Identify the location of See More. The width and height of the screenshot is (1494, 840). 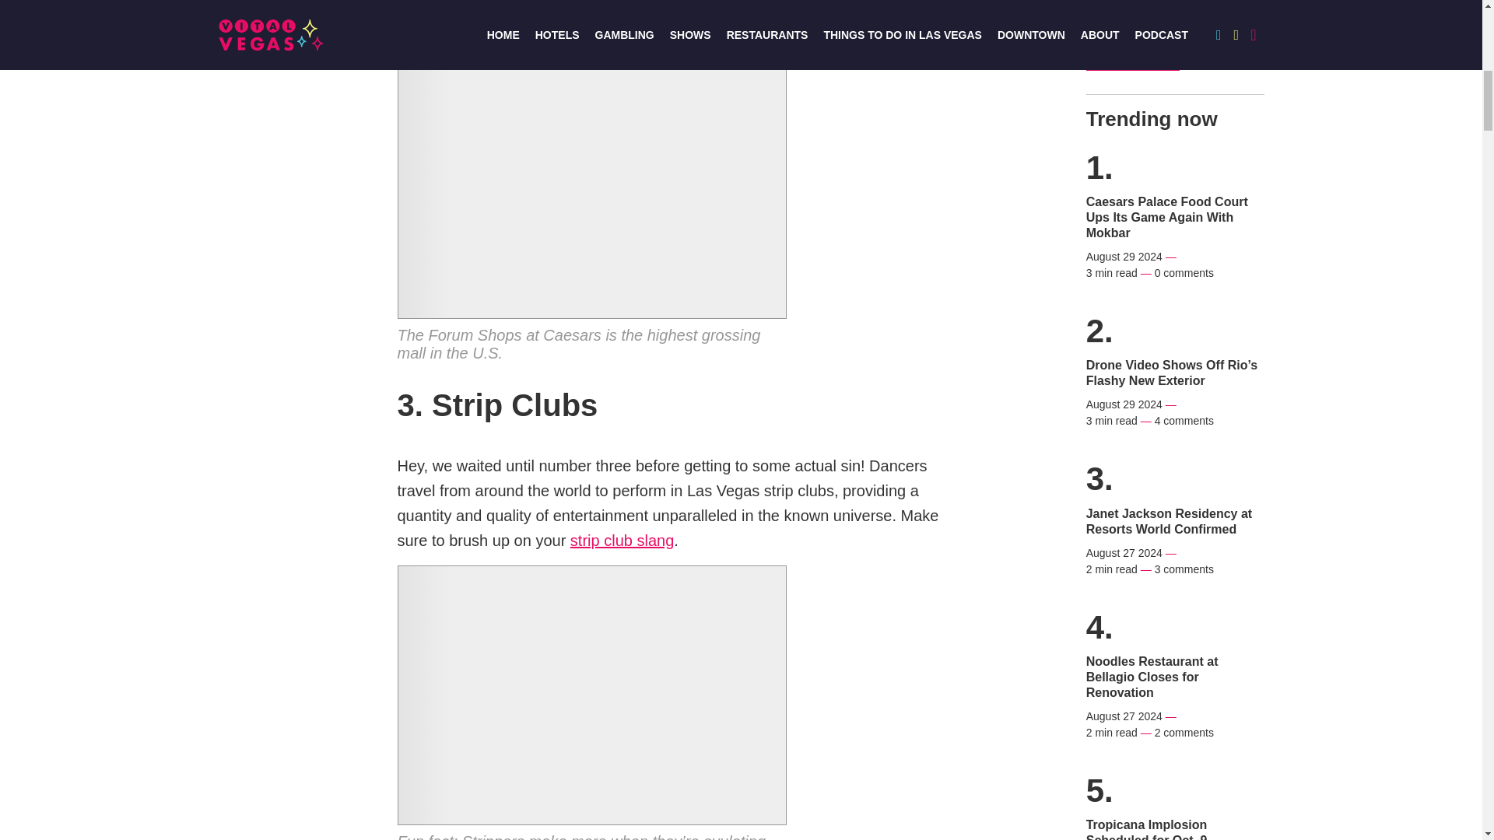
(1133, 53).